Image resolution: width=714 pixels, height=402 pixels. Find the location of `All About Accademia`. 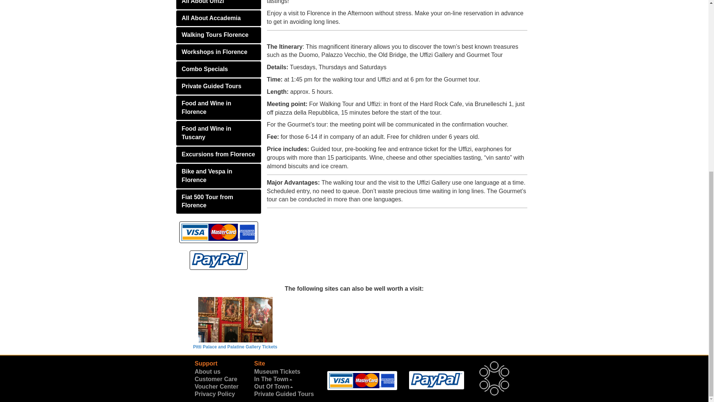

All About Accademia is located at coordinates (219, 19).